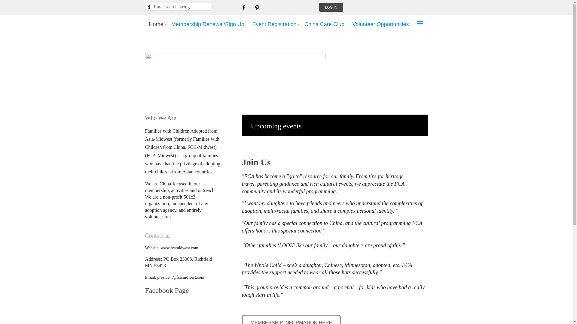  What do you see at coordinates (243, 7) in the screenshot?
I see `Facebook` at bounding box center [243, 7].